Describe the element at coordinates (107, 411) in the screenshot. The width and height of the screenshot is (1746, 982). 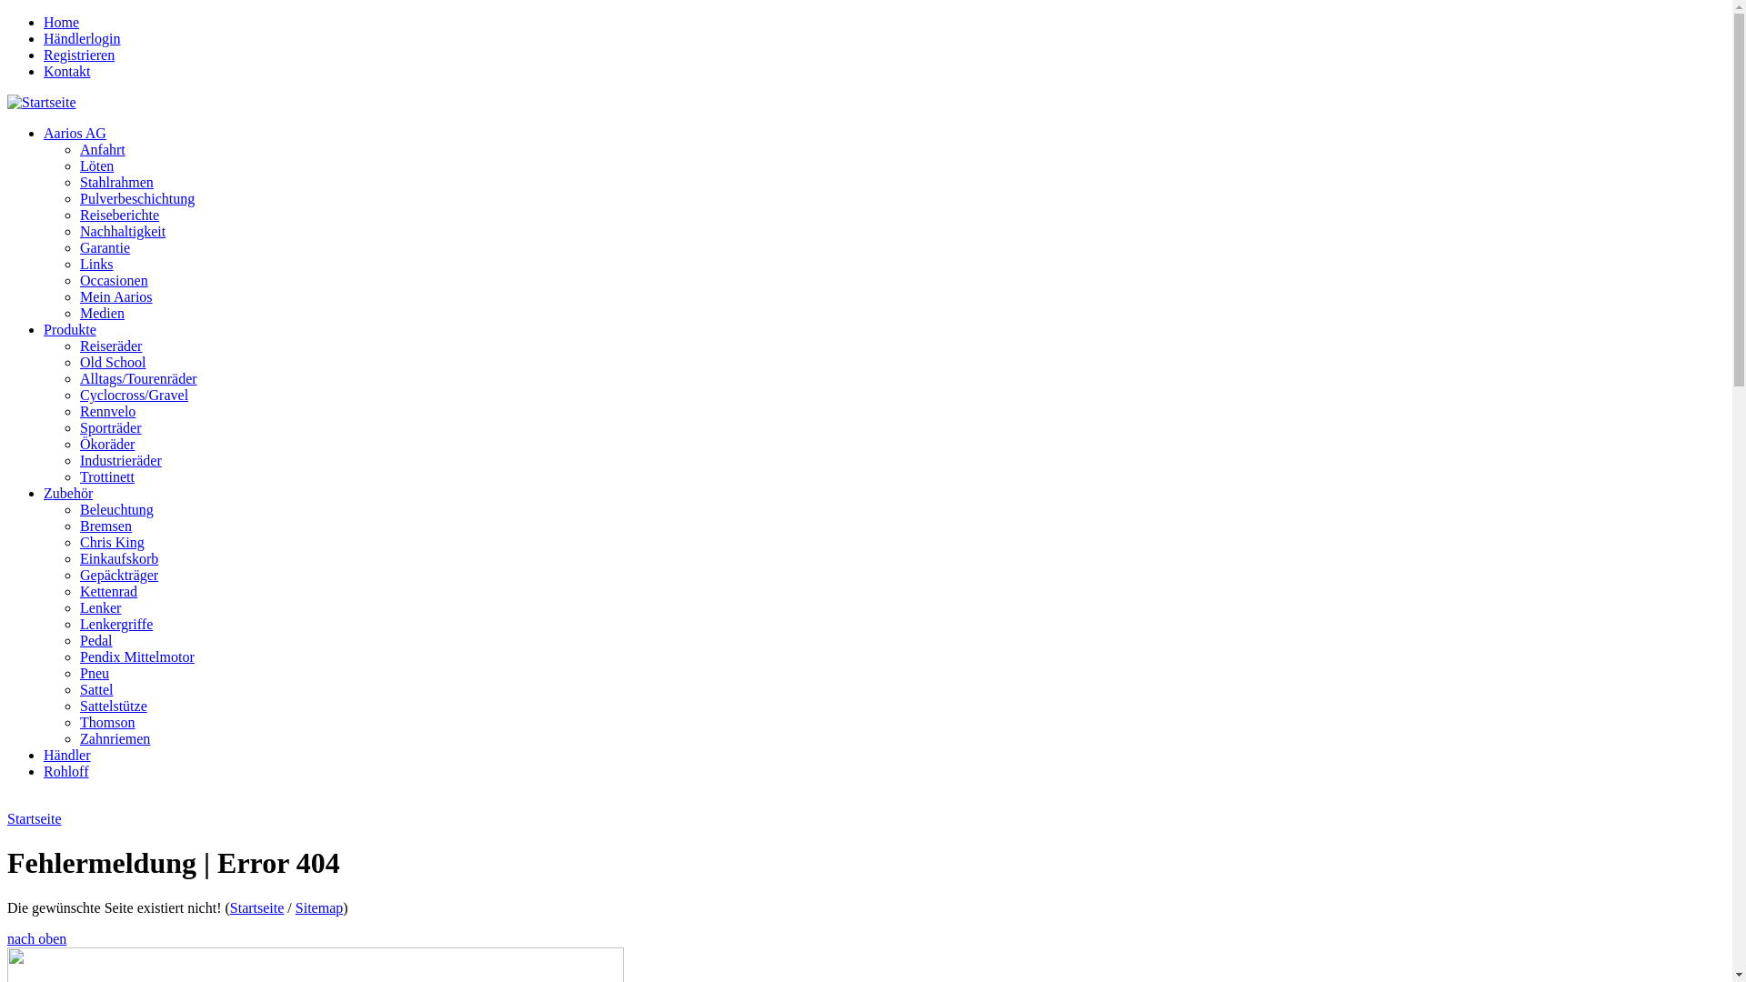
I see `Rennvelo` at that location.